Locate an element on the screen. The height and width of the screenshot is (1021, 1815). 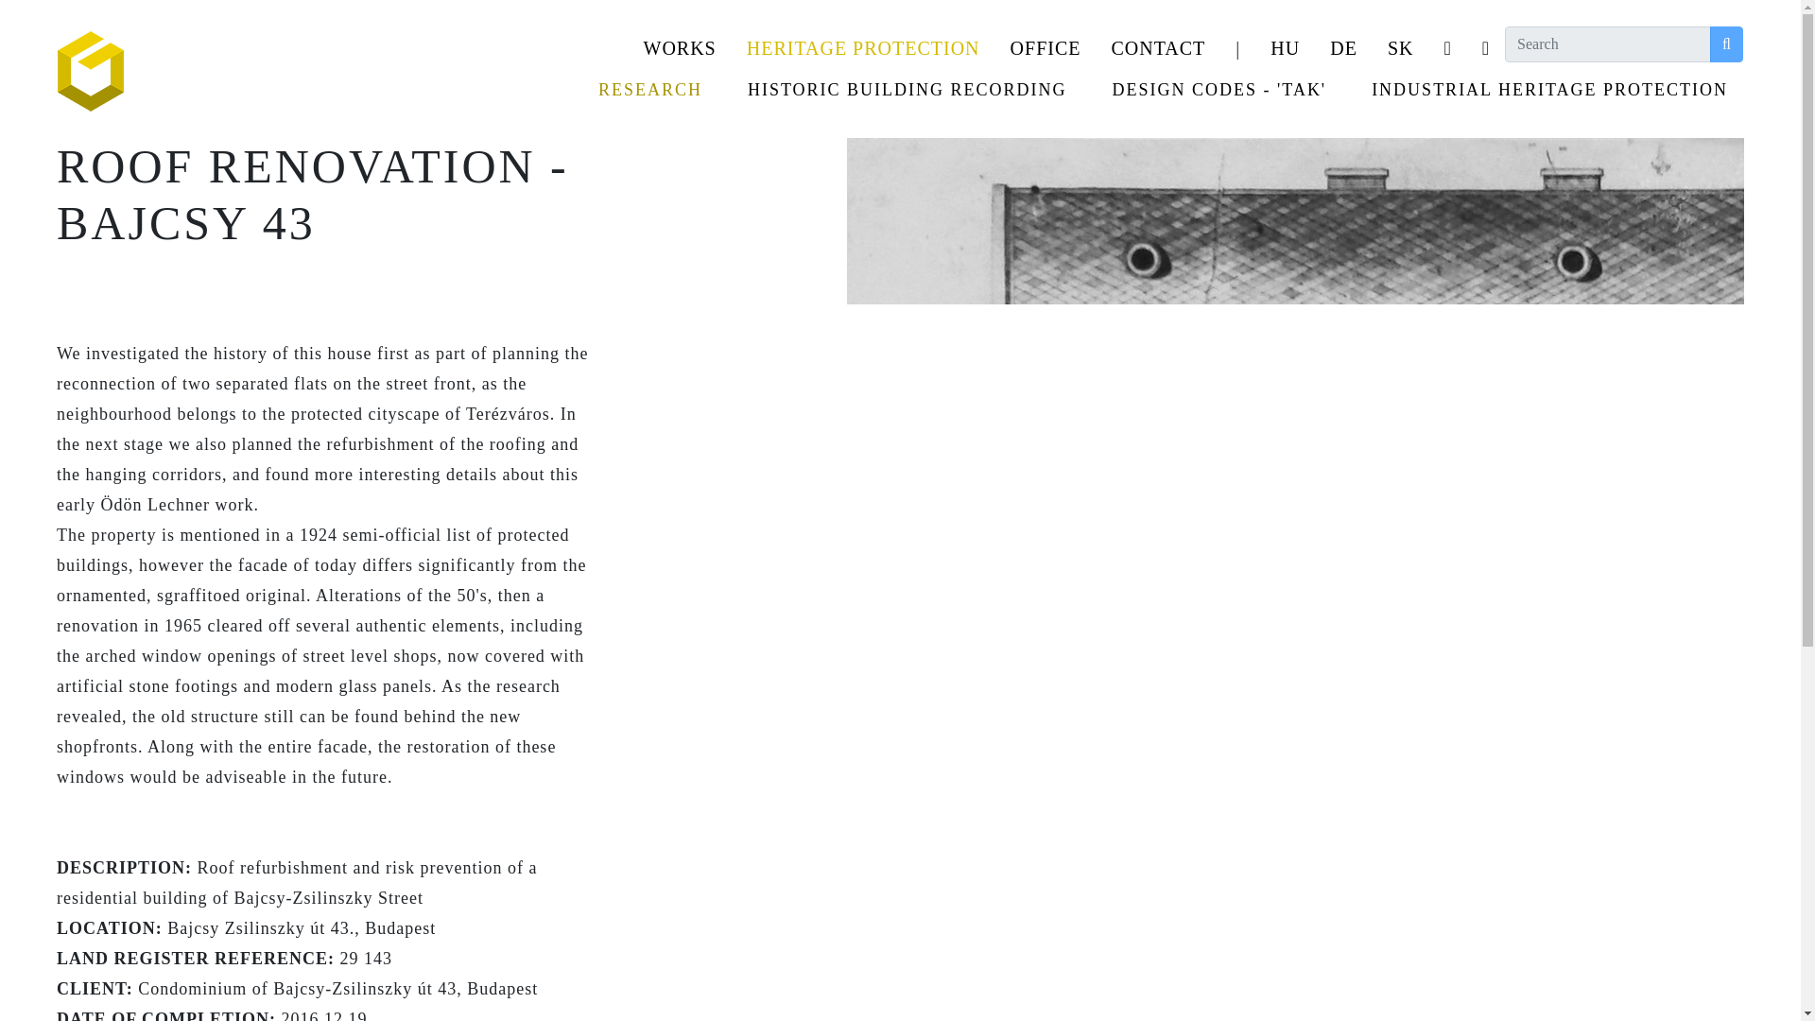
HU is located at coordinates (1285, 48).